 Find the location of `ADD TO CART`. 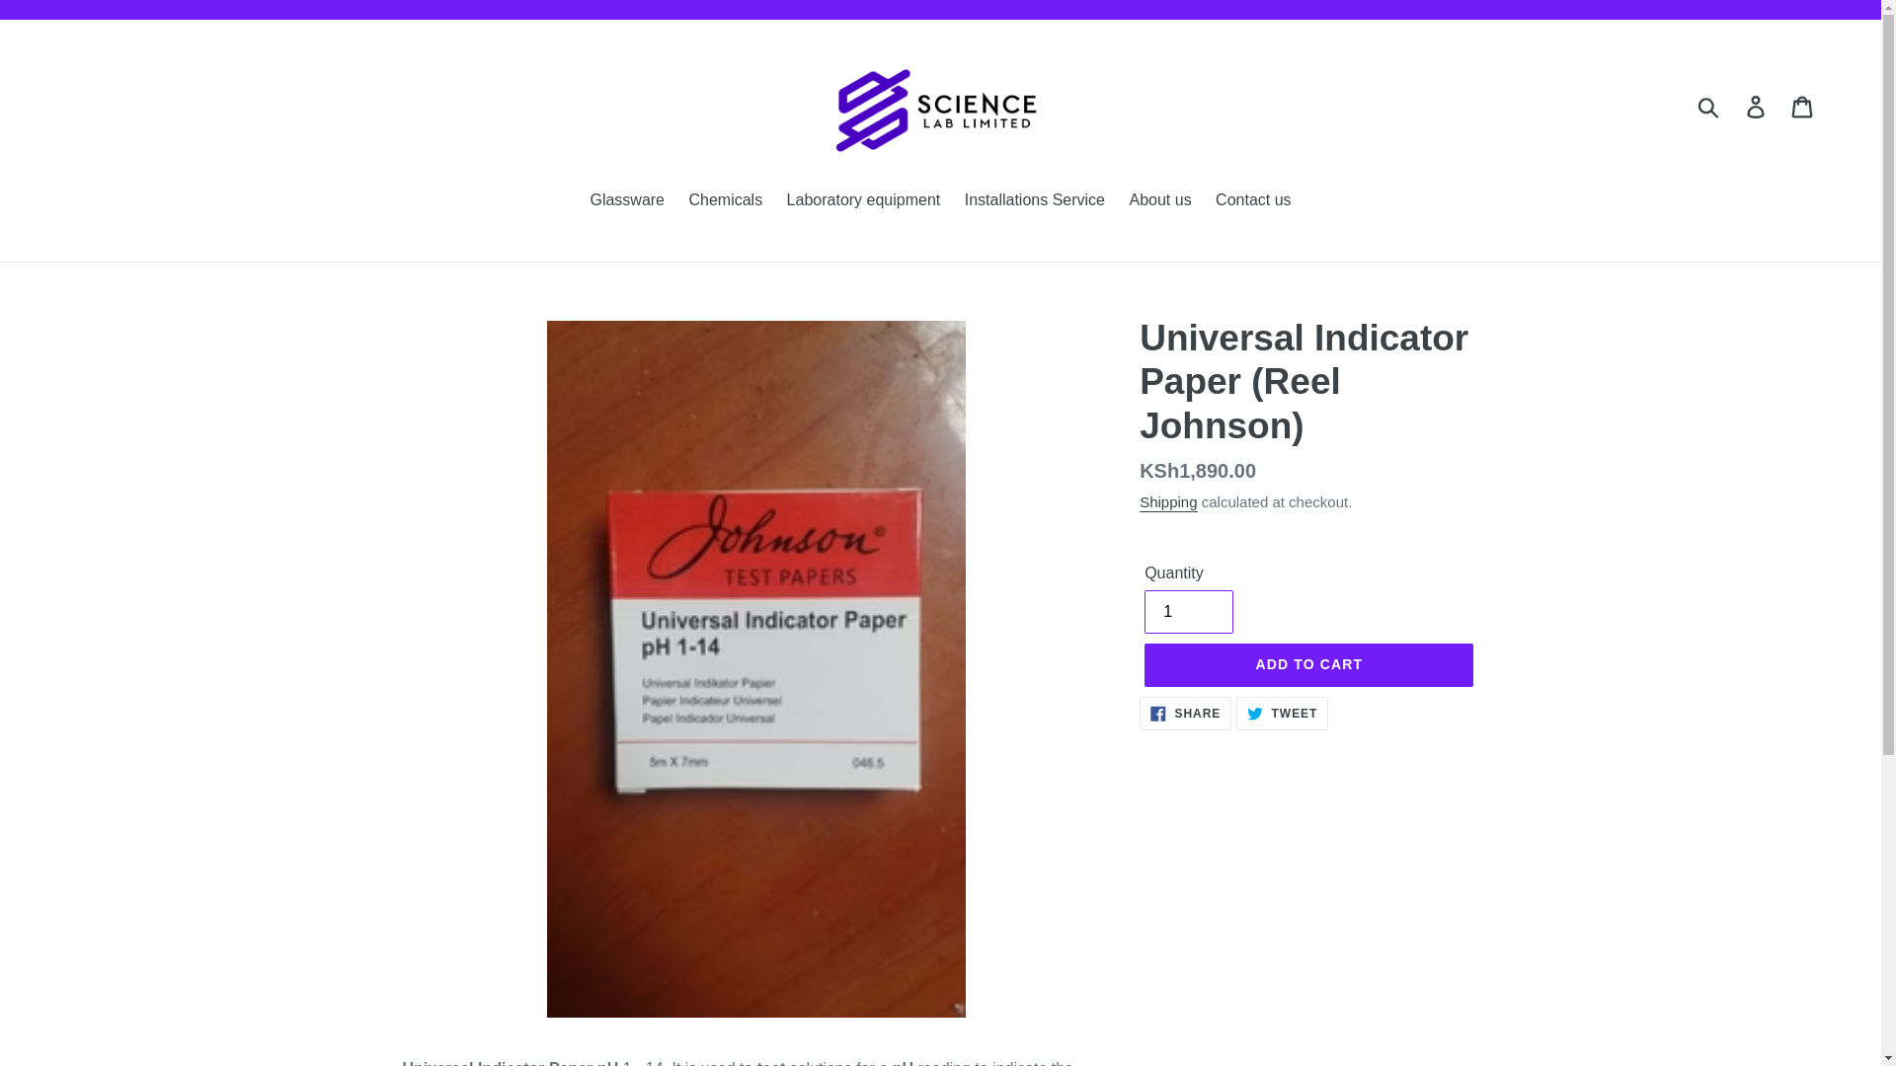

ADD TO CART is located at coordinates (1253, 201).